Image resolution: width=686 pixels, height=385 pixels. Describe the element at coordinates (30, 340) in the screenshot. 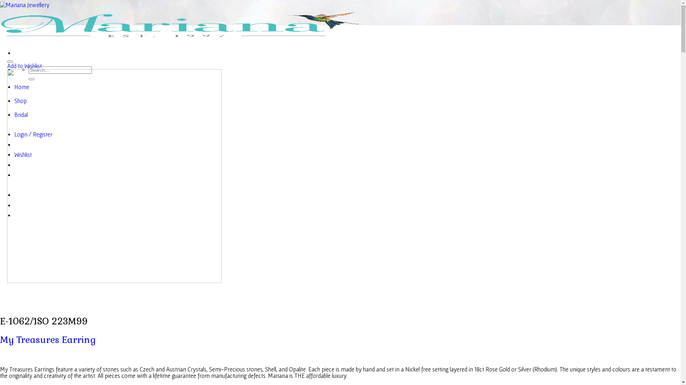

I see `My Treasures` at that location.